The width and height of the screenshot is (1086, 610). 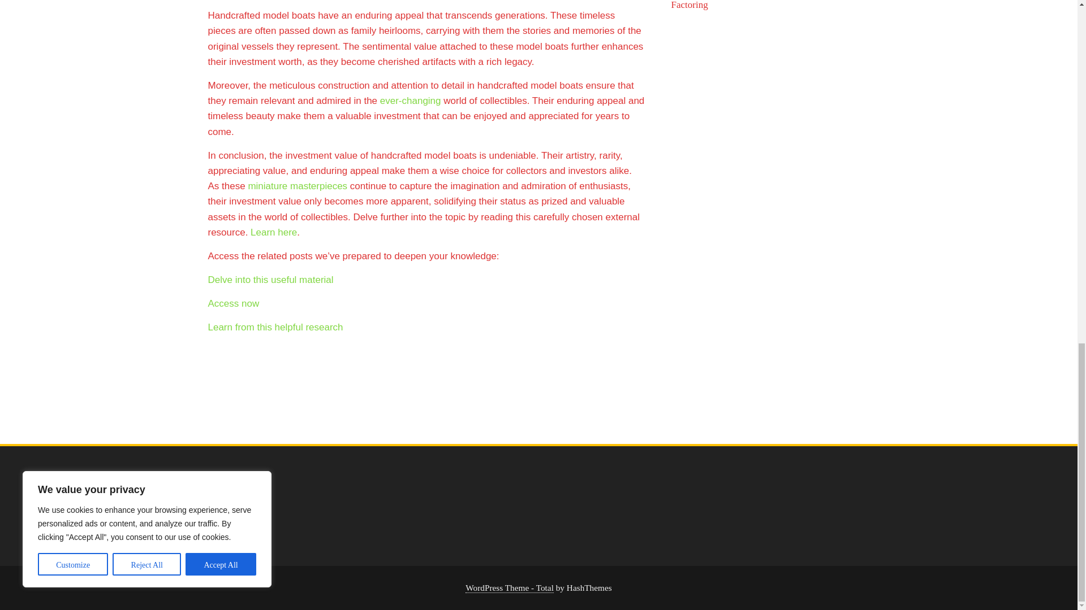 What do you see at coordinates (298, 186) in the screenshot?
I see `miniature masterpieces` at bounding box center [298, 186].